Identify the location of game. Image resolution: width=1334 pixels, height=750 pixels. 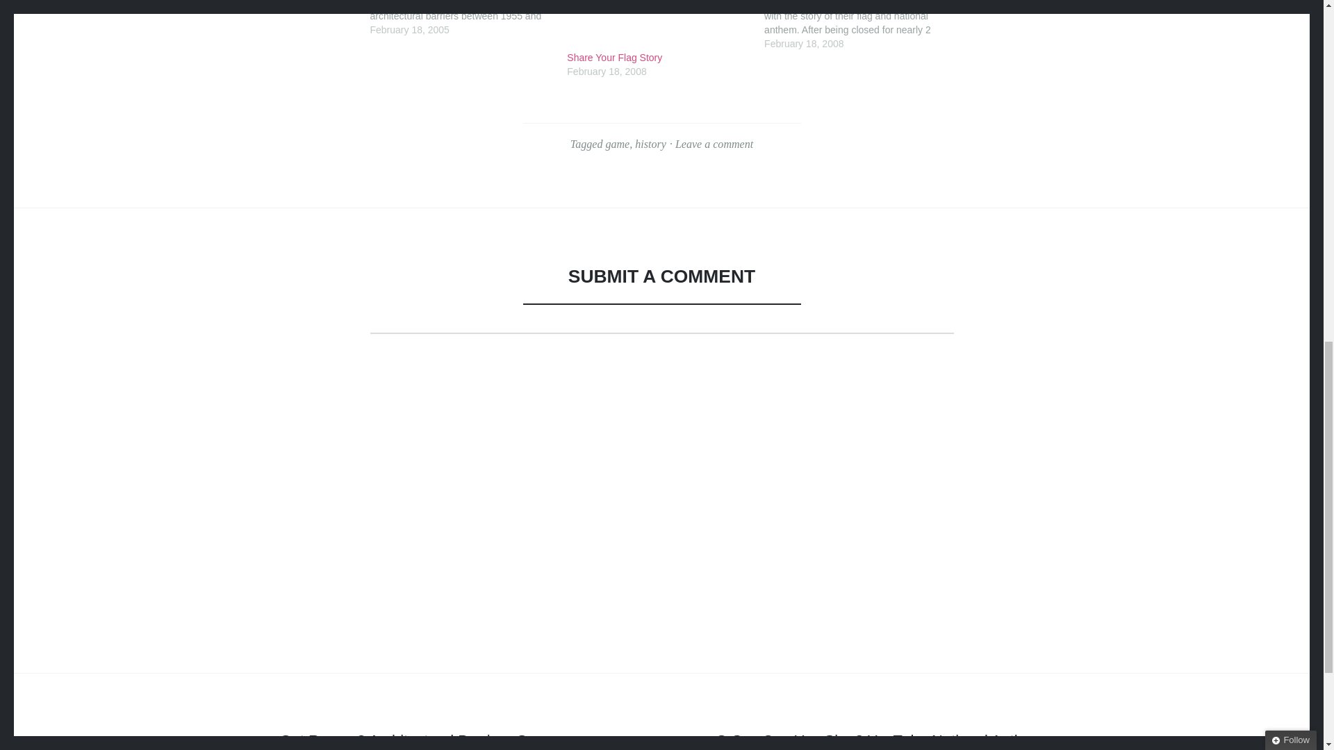
(617, 144).